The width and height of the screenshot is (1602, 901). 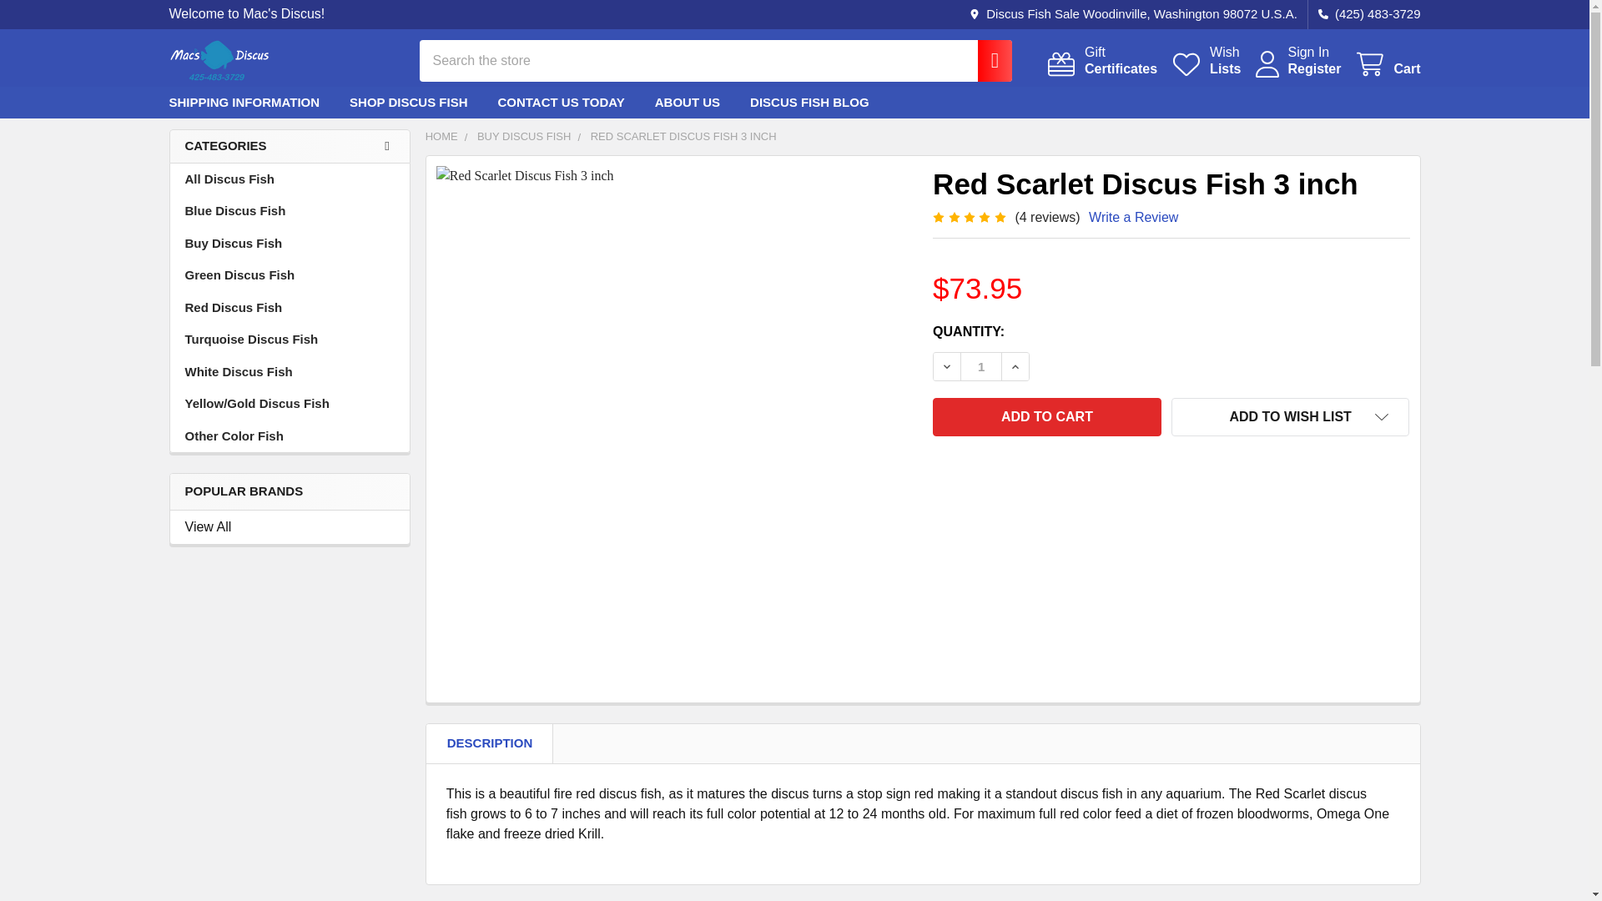 I want to click on All Discus Fish, so click(x=290, y=179).